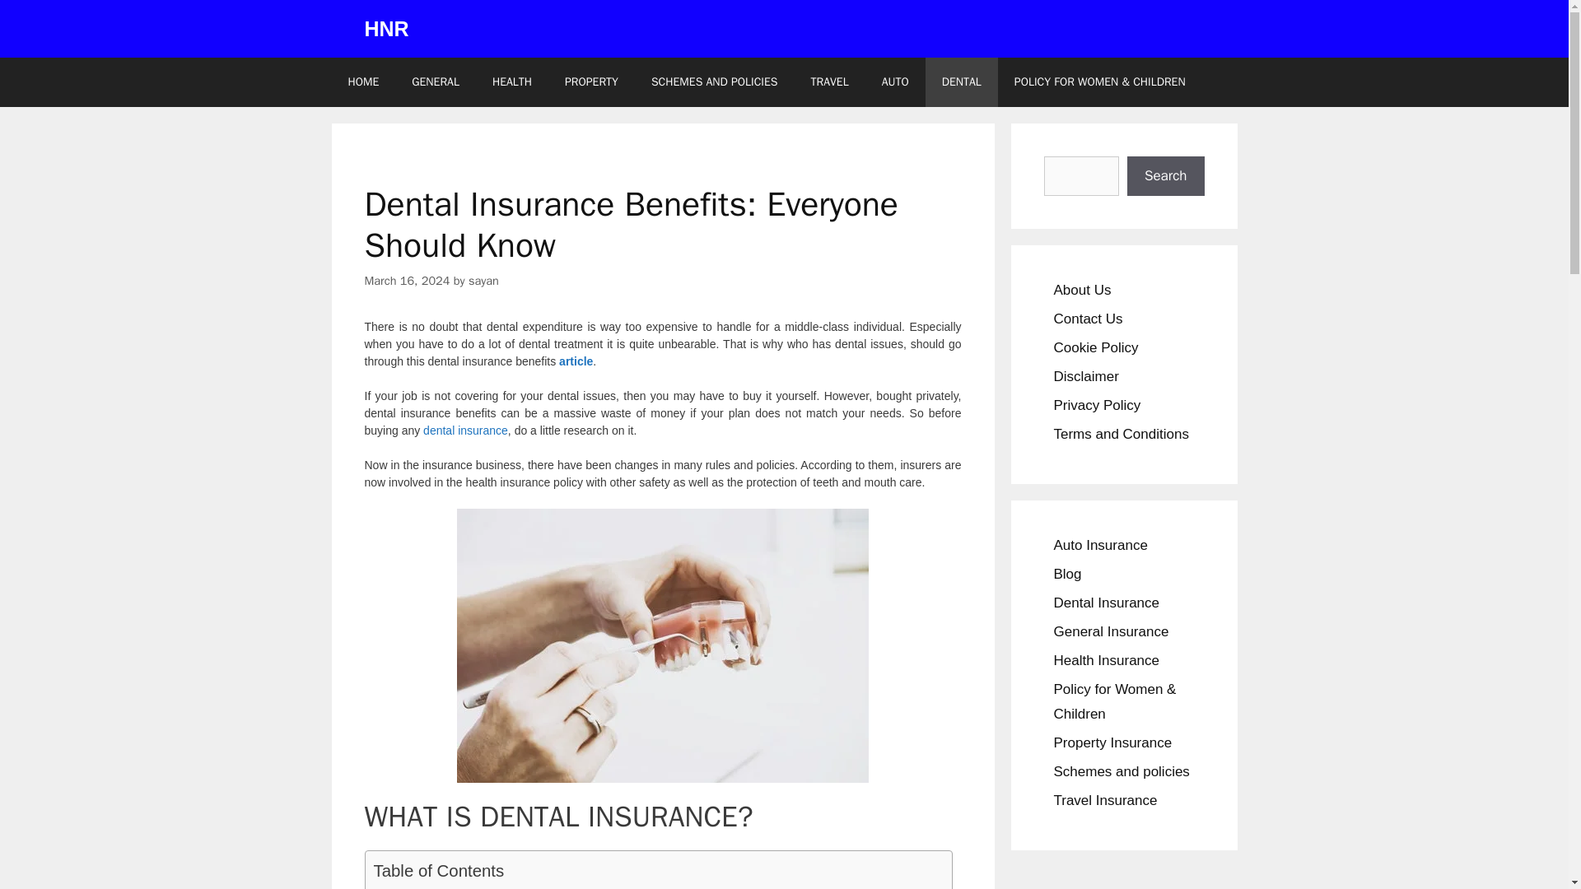  What do you see at coordinates (362, 82) in the screenshot?
I see `HOME` at bounding box center [362, 82].